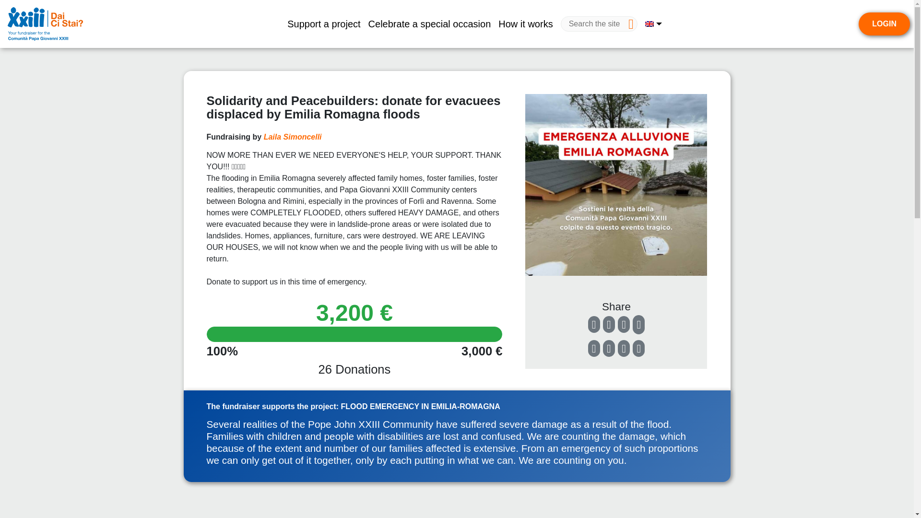 The width and height of the screenshot is (921, 518). Describe the element at coordinates (293, 136) in the screenshot. I see `Laila Simoncelli` at that location.